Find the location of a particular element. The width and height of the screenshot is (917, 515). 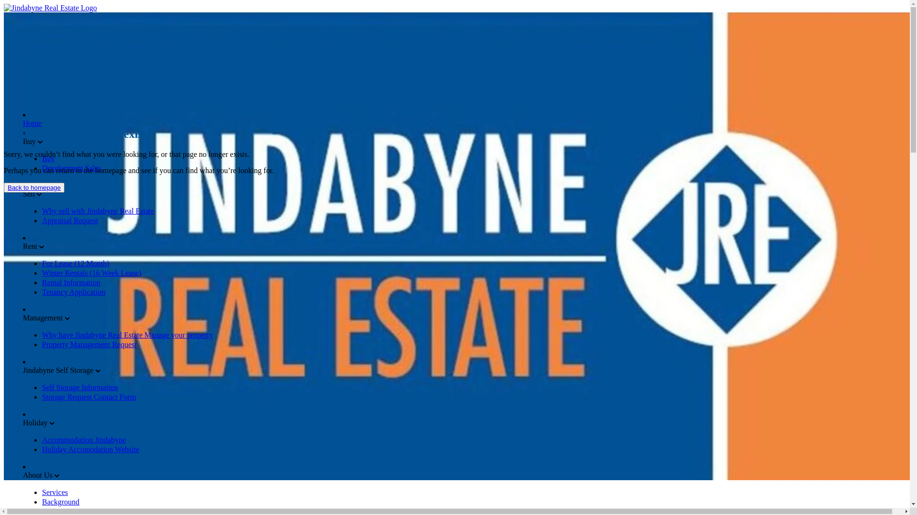

Home is located at coordinates (32, 123).